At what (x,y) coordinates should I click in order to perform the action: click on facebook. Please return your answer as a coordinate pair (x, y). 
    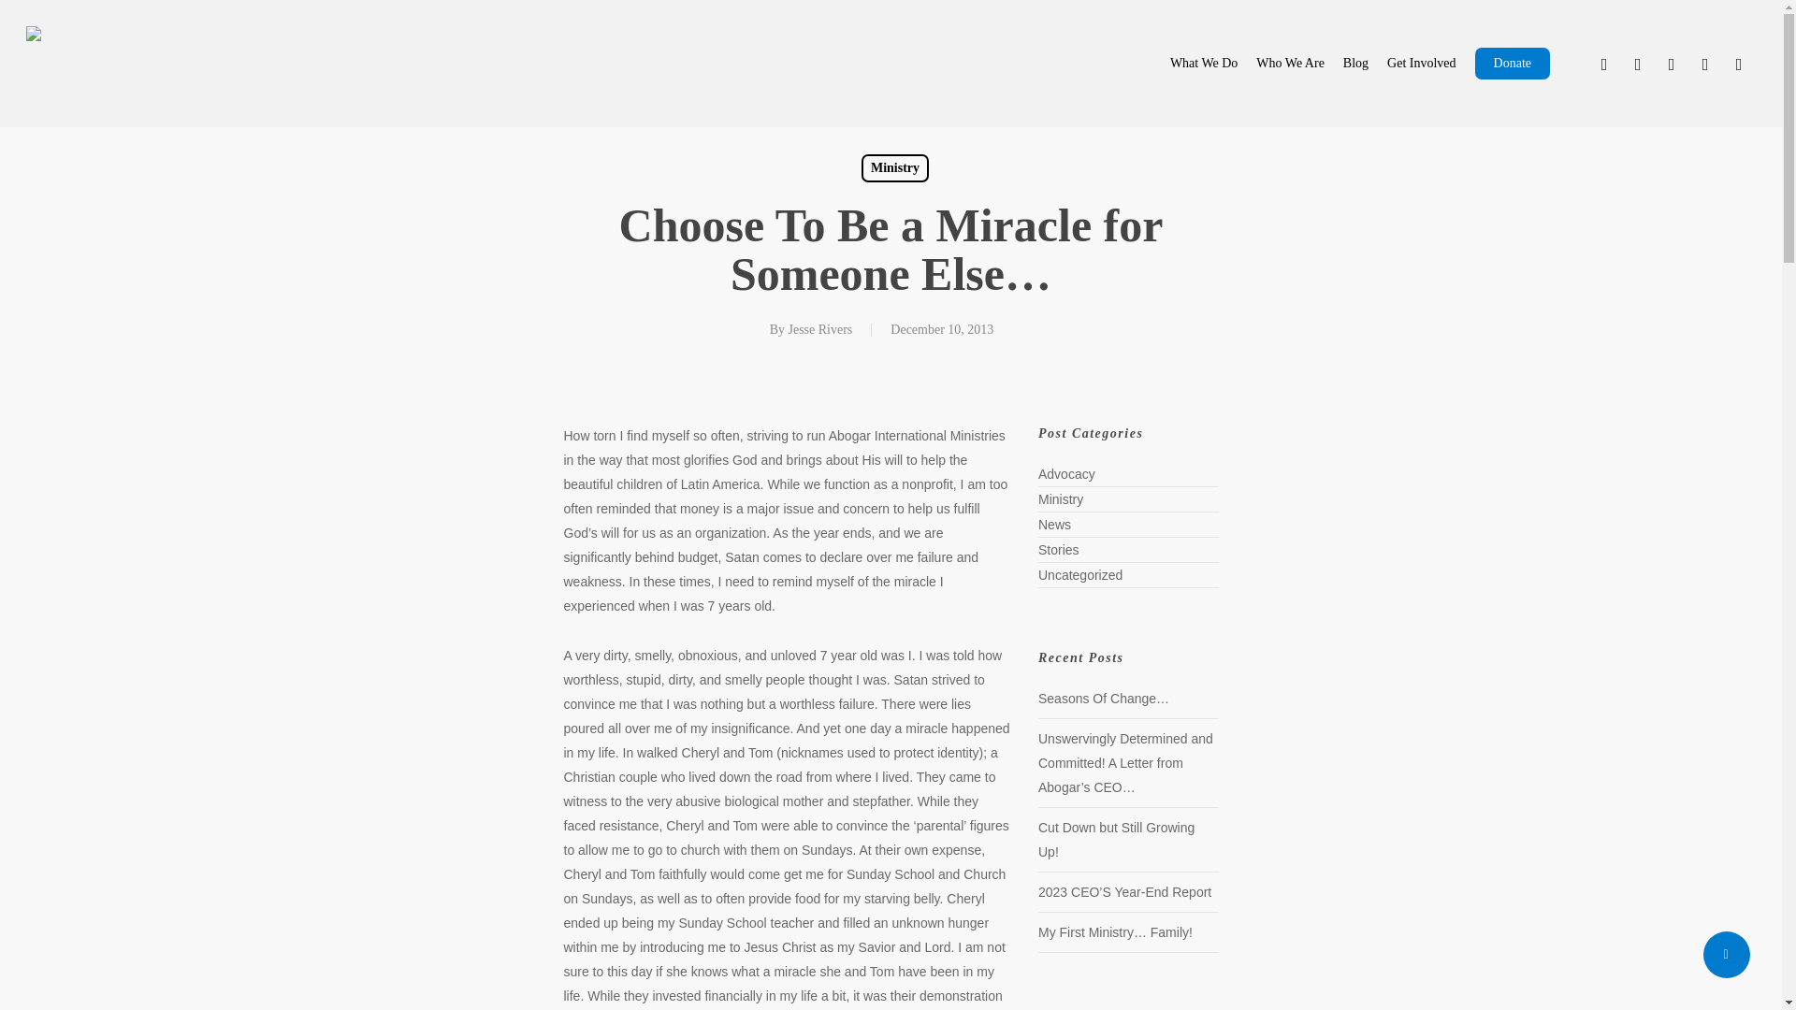
    Looking at the image, I should click on (1637, 64).